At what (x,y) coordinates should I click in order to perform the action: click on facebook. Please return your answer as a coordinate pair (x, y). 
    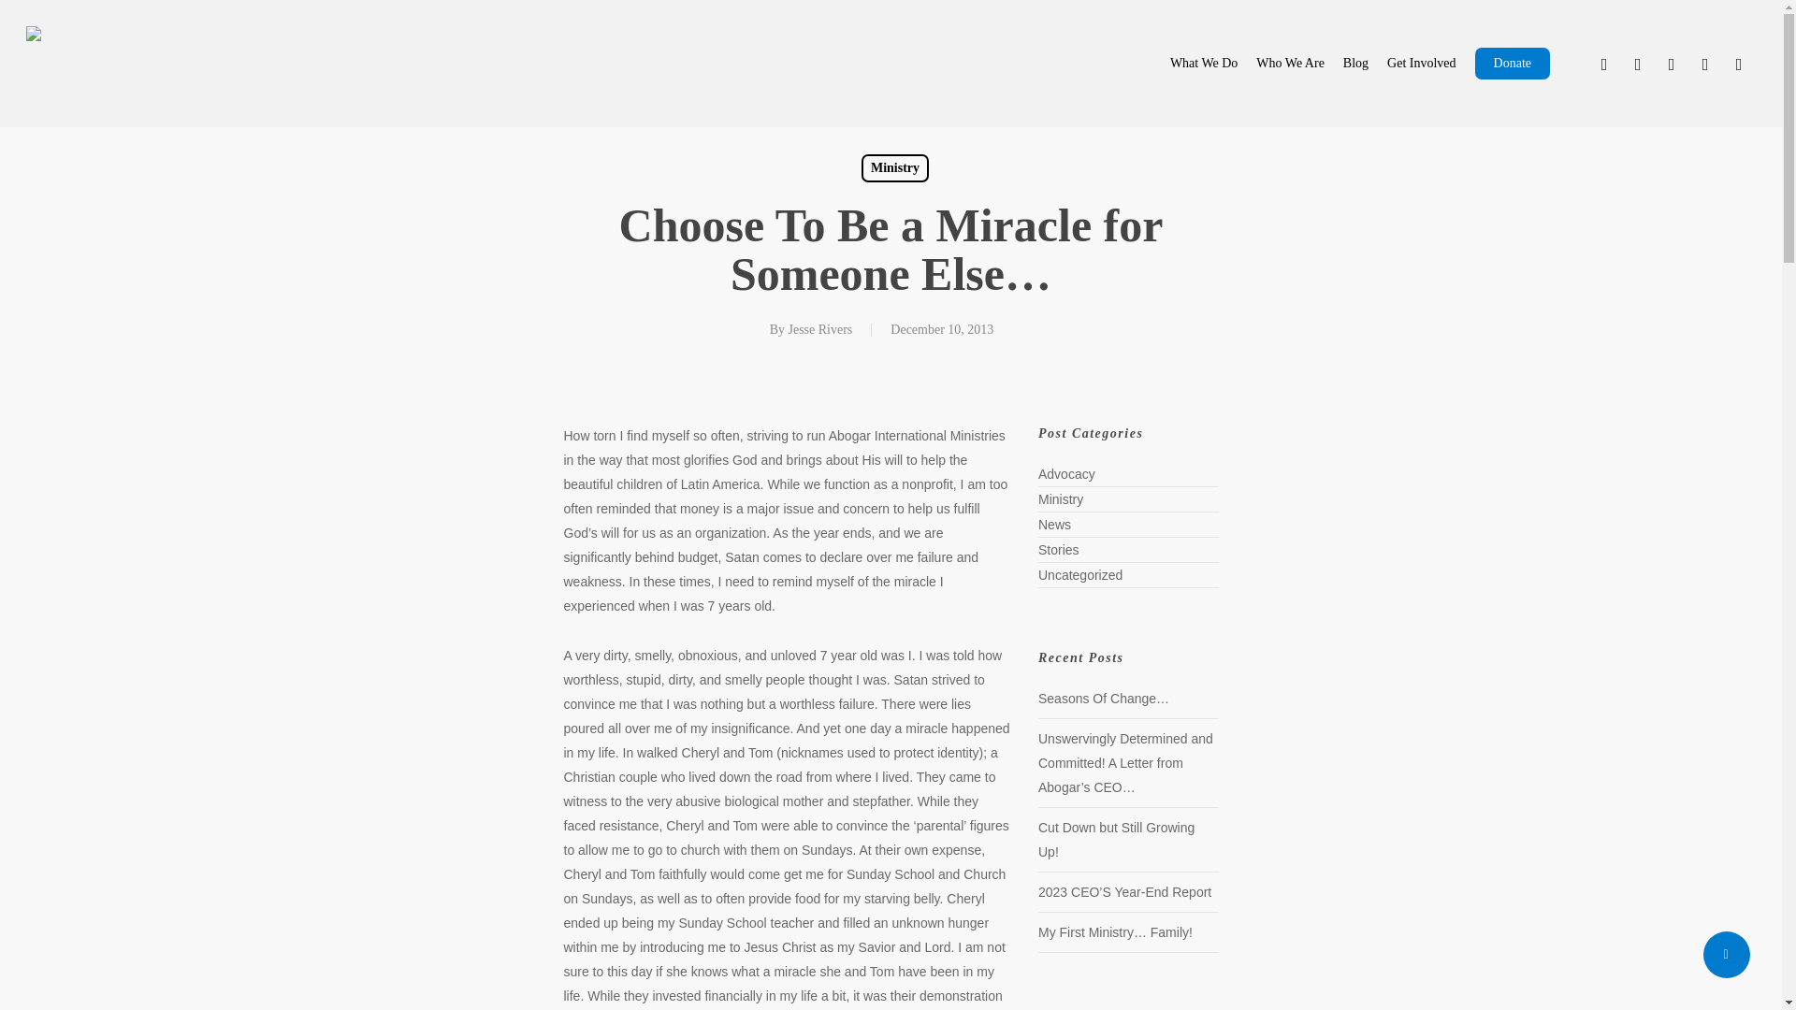
    Looking at the image, I should click on (1637, 64).